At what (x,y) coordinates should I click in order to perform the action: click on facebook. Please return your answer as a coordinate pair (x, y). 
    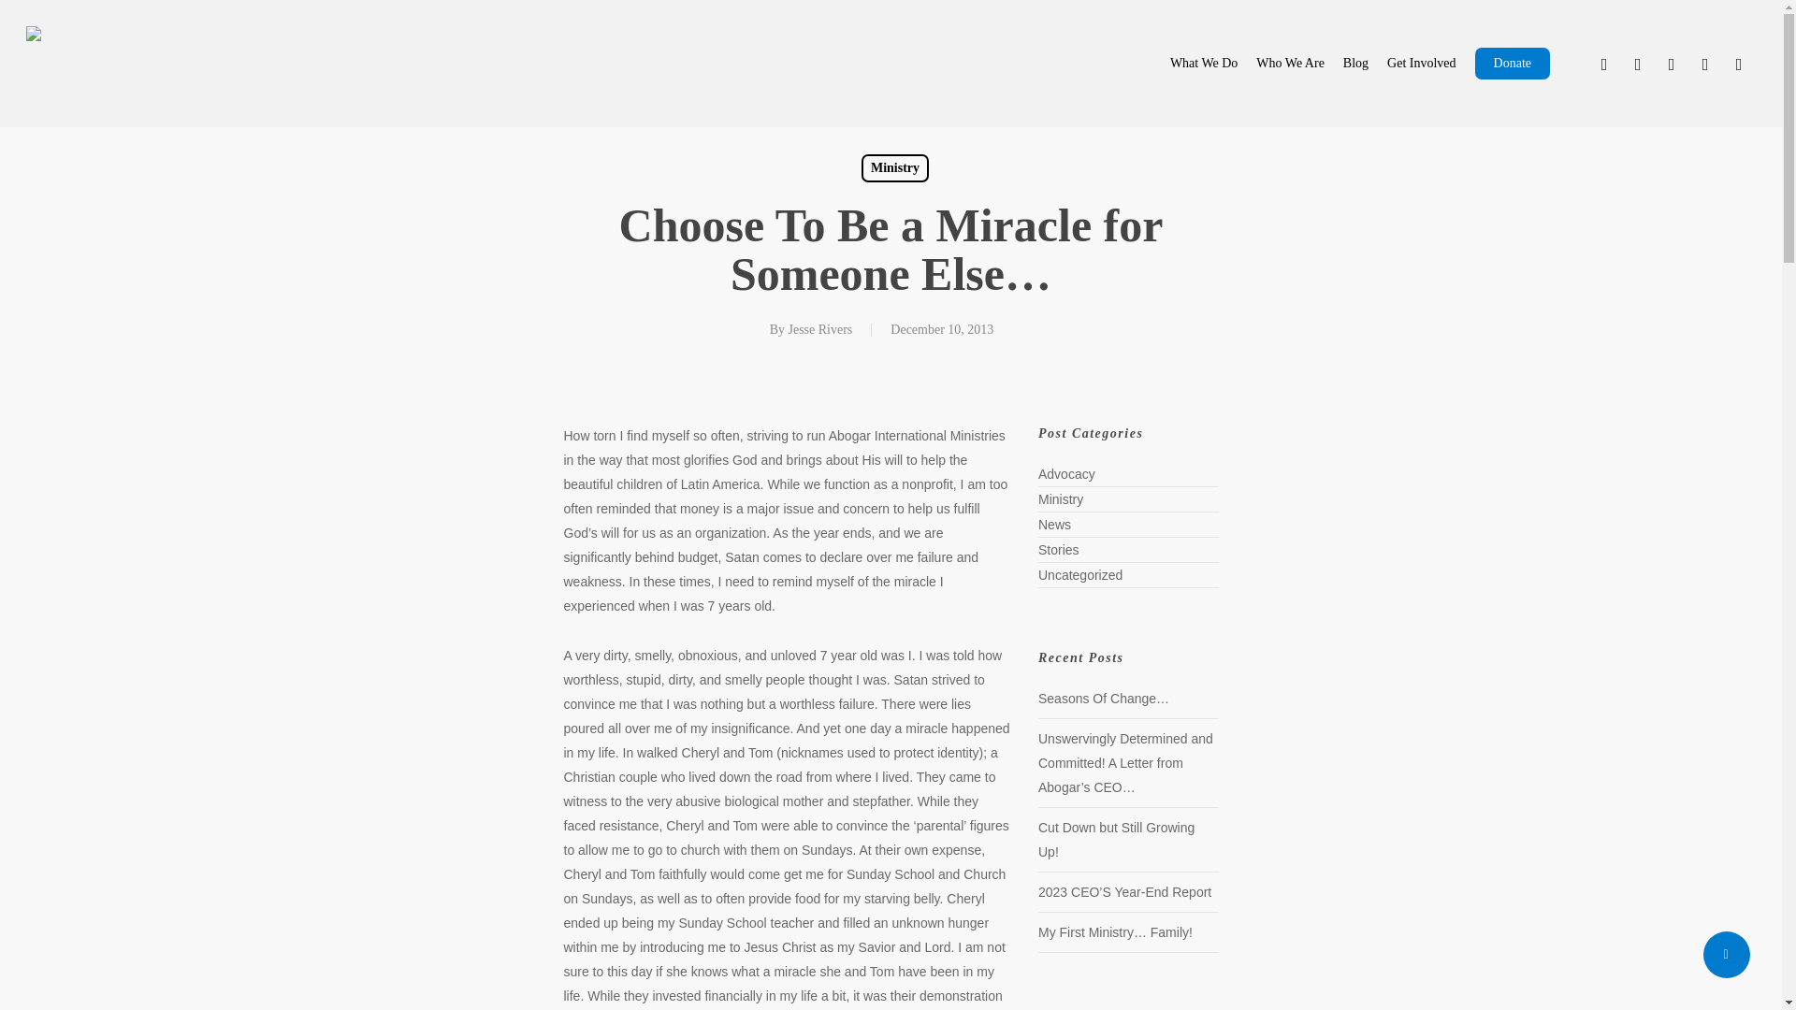
    Looking at the image, I should click on (1637, 64).